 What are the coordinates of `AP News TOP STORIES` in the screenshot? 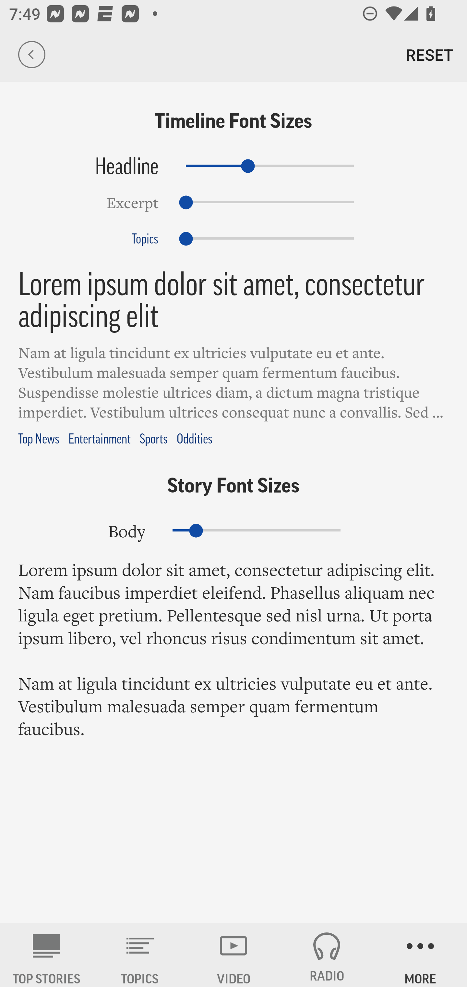 It's located at (47, 955).